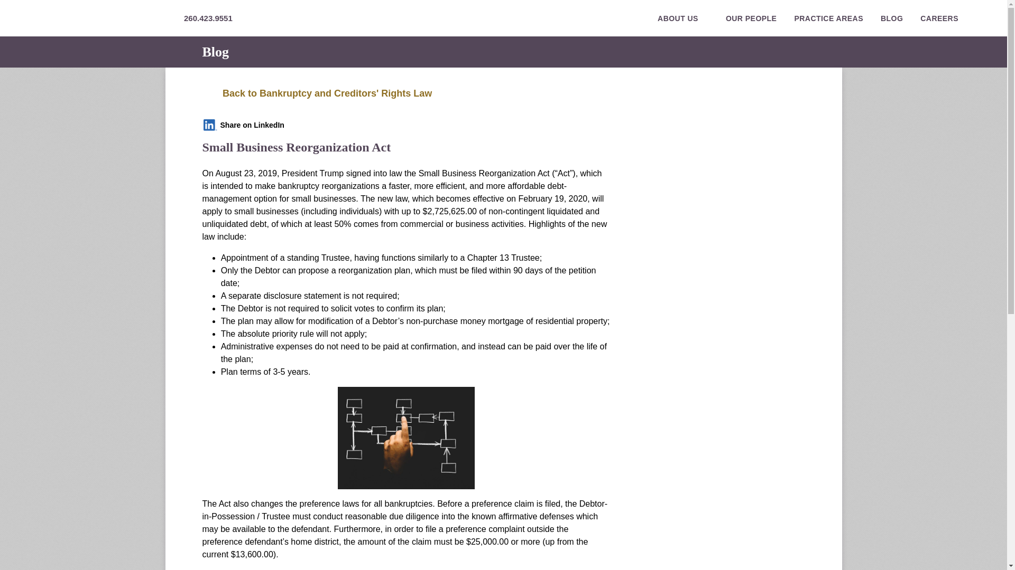 Image resolution: width=1015 pixels, height=570 pixels. I want to click on 260.423.9551, so click(208, 18).